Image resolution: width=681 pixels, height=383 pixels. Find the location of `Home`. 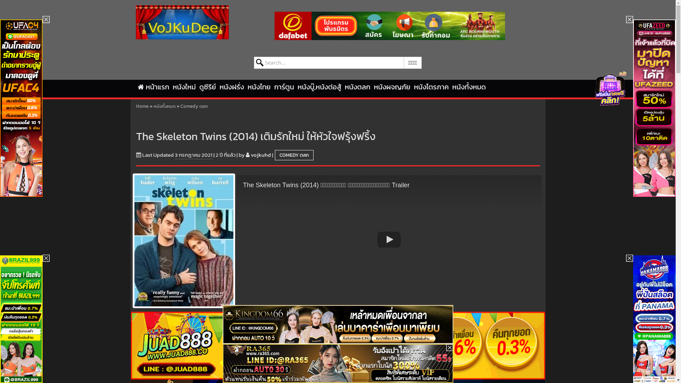

Home is located at coordinates (143, 106).